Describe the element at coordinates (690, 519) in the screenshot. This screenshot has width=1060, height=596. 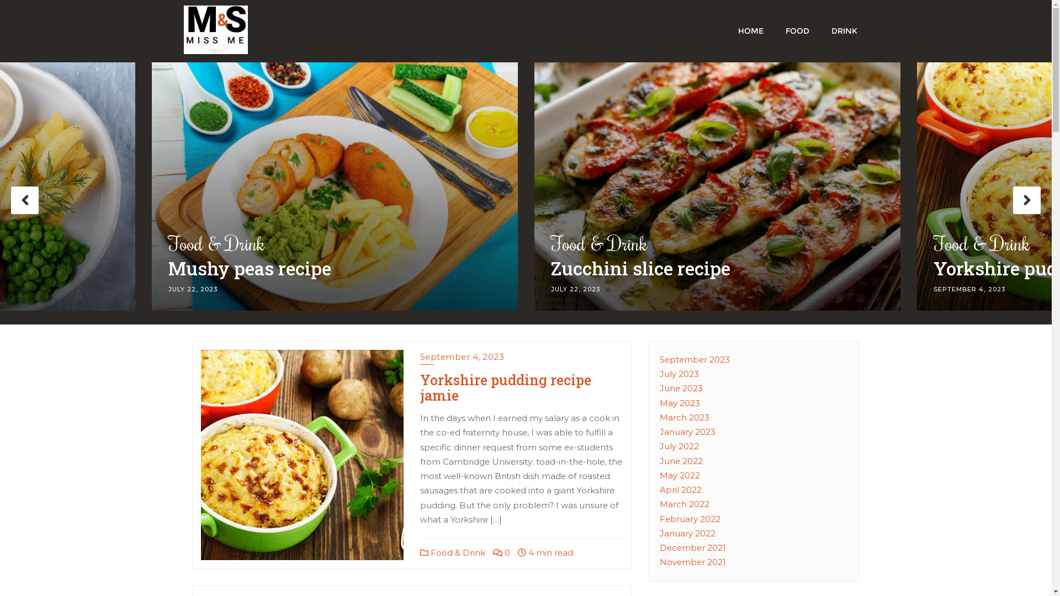
I see `February 2022` at that location.